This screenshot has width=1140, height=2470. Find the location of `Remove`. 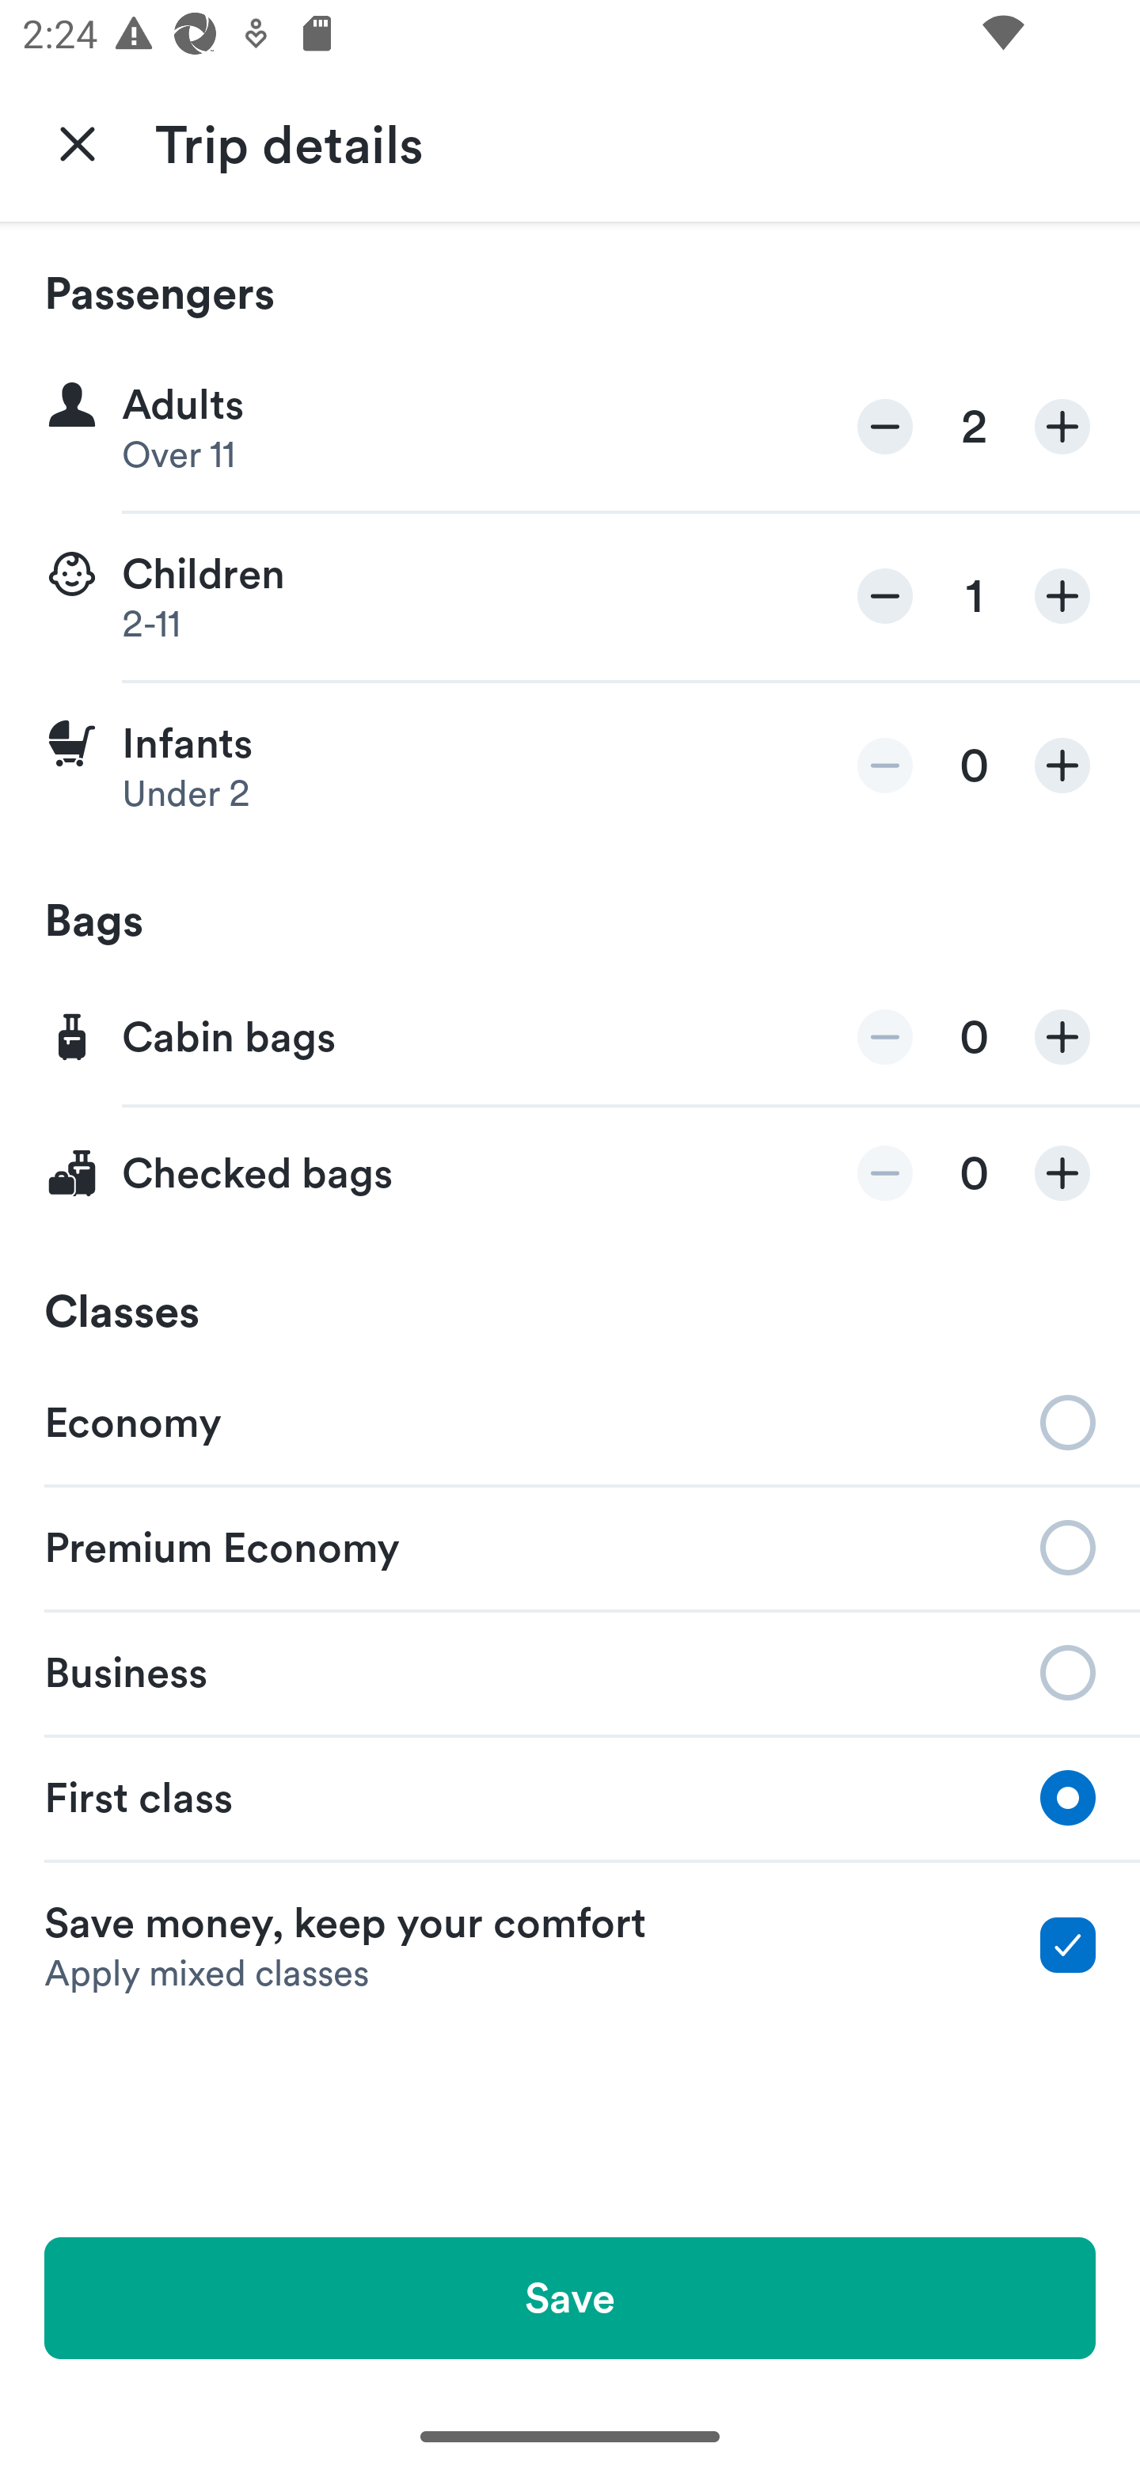

Remove is located at coordinates (885, 1173).